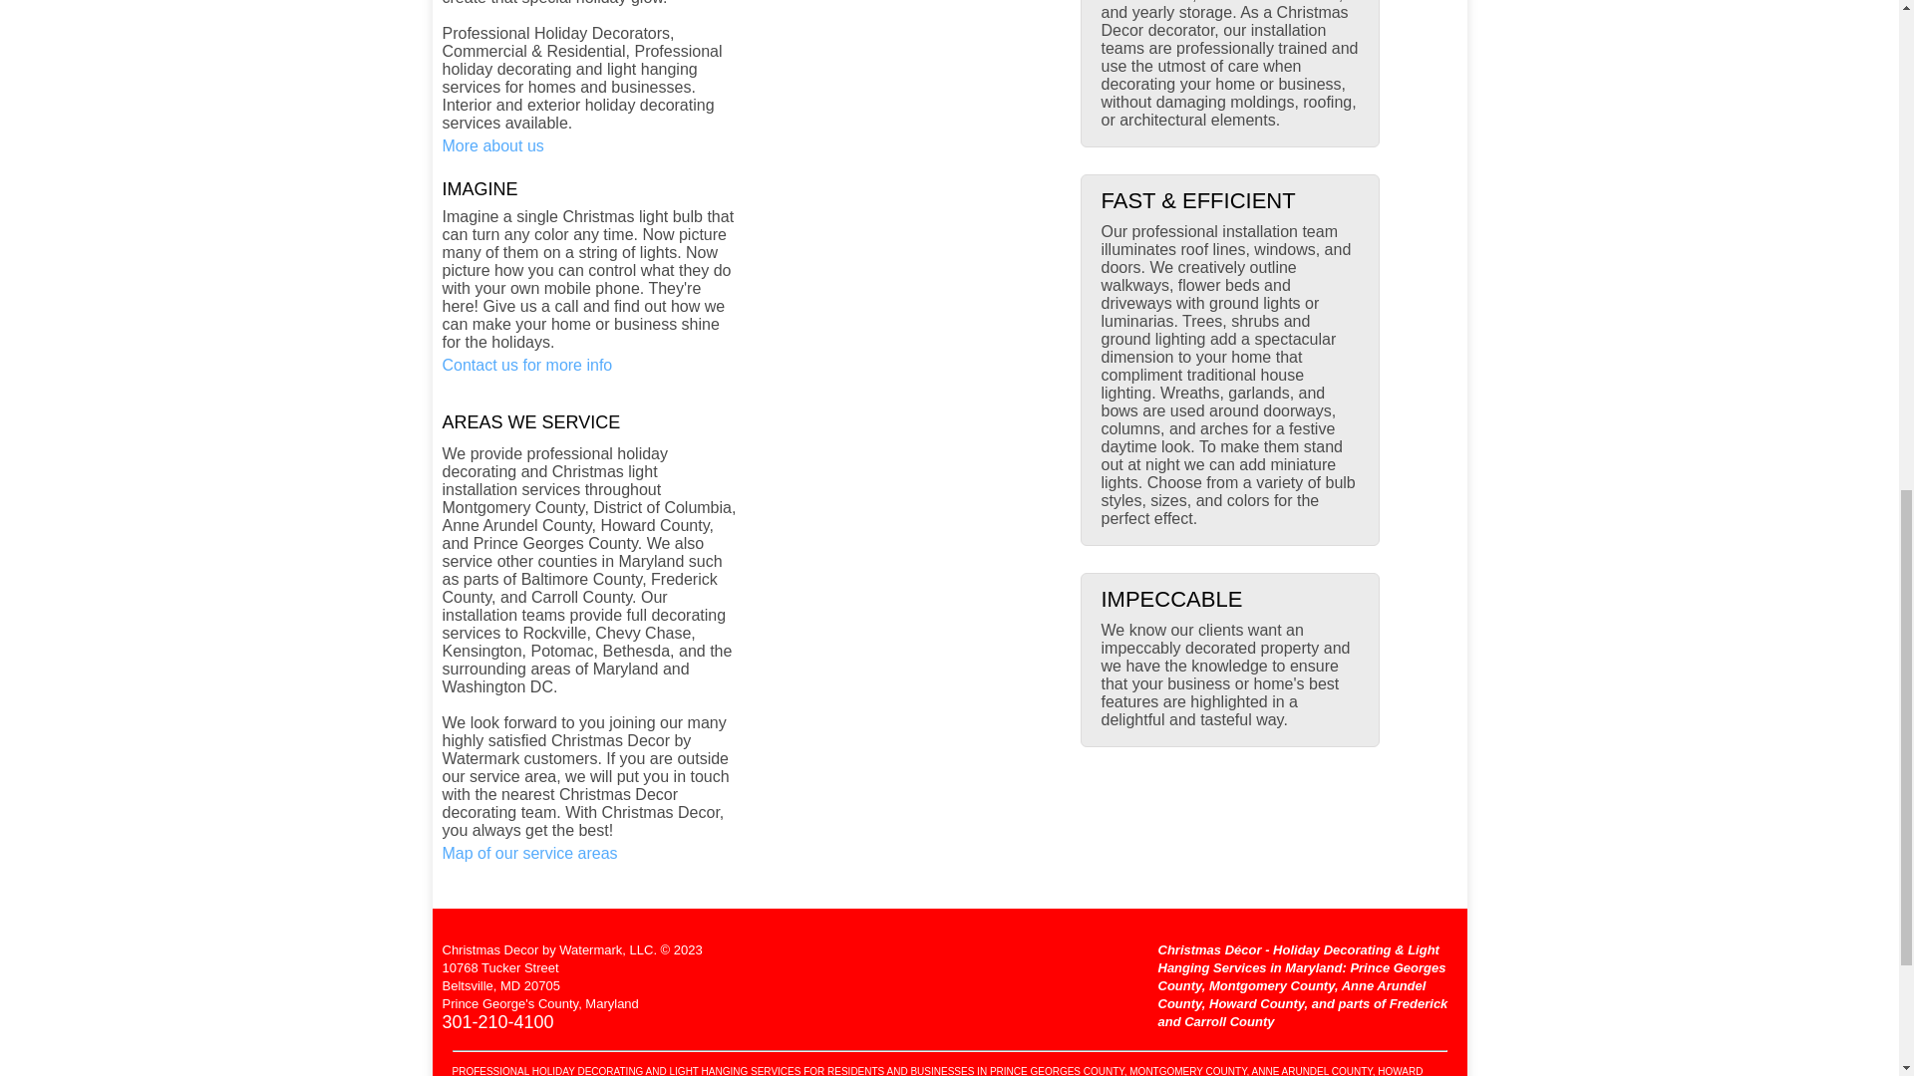 This screenshot has height=1076, width=1914. I want to click on Map of our service areas, so click(530, 853).